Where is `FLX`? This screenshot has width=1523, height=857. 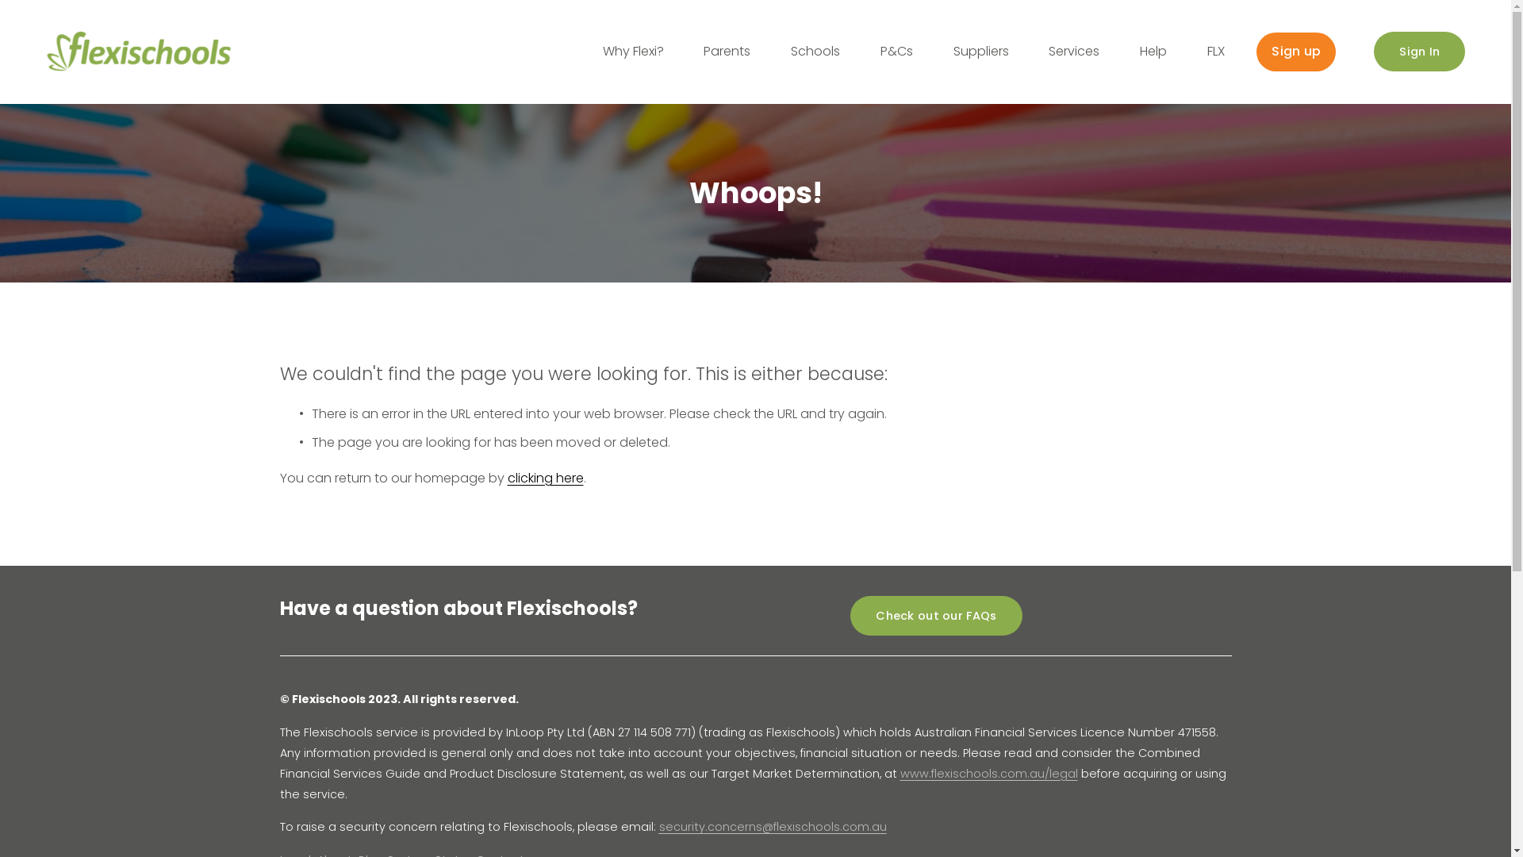 FLX is located at coordinates (1216, 52).